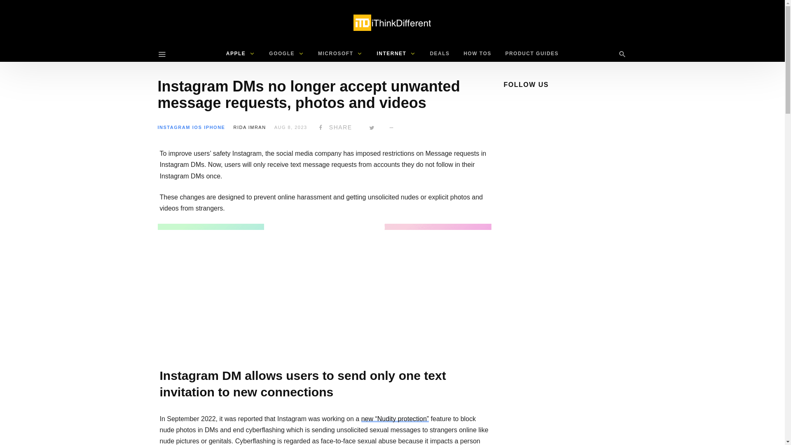 The width and height of the screenshot is (791, 445). What do you see at coordinates (477, 54) in the screenshot?
I see `HOW TOS` at bounding box center [477, 54].